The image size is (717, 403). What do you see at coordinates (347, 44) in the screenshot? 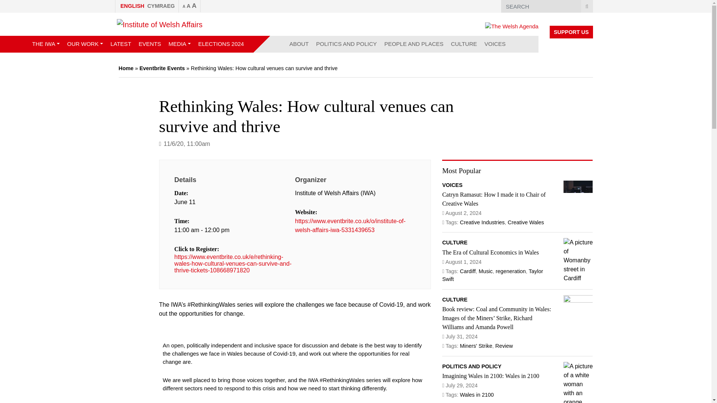
I see `POLITICS AND POLICY` at bounding box center [347, 44].